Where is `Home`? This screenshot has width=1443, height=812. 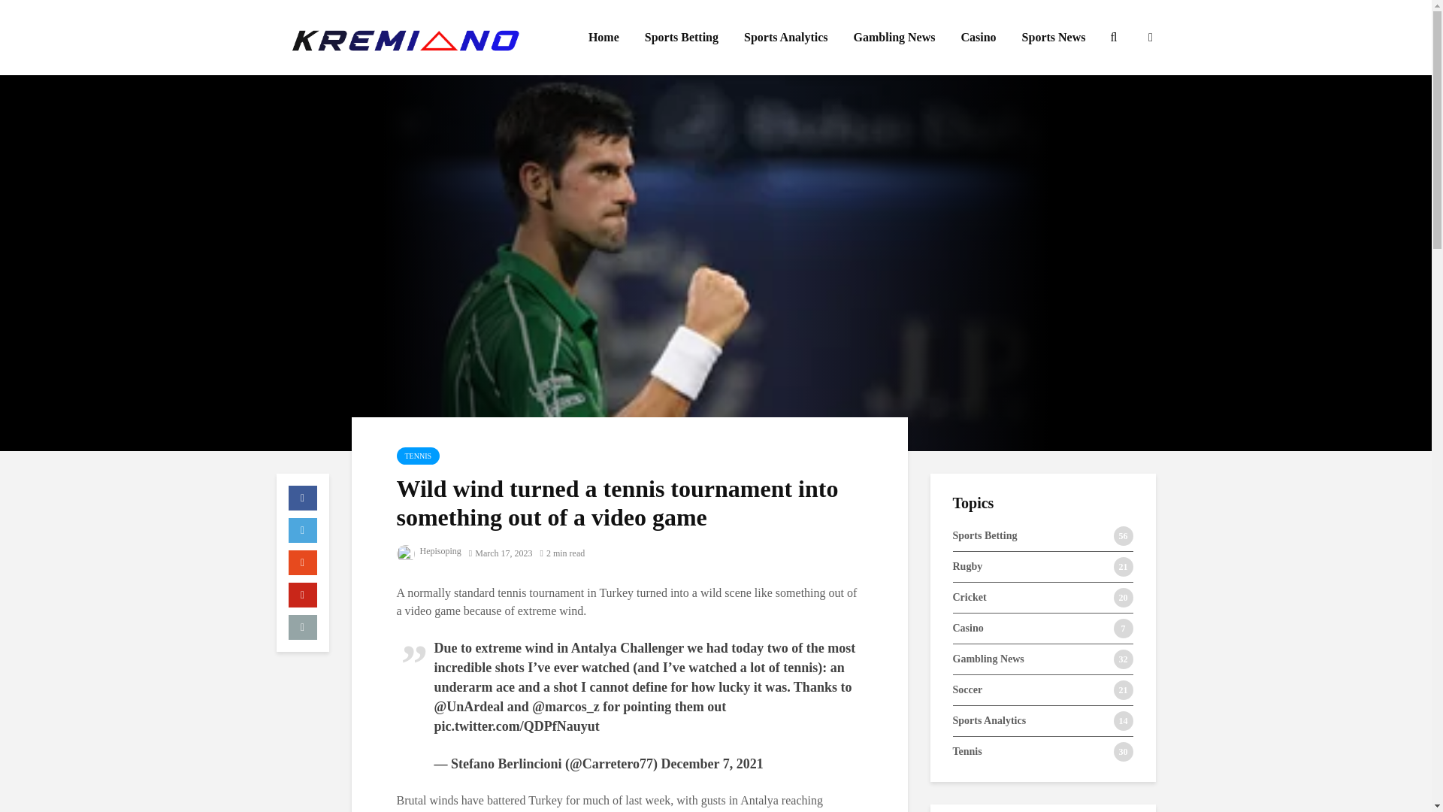 Home is located at coordinates (604, 38).